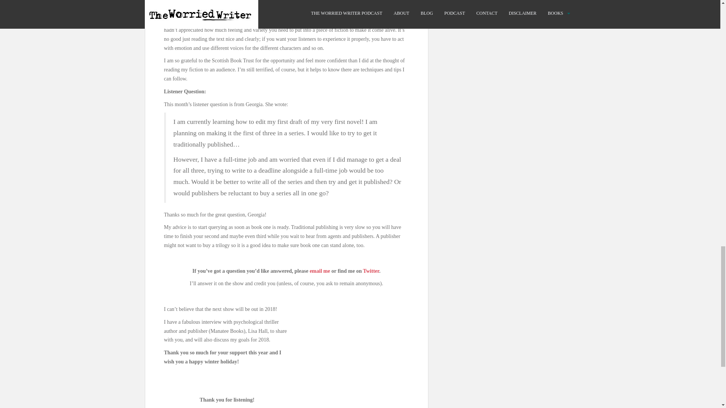 The height and width of the screenshot is (408, 726). What do you see at coordinates (371, 270) in the screenshot?
I see `Twitter` at bounding box center [371, 270].